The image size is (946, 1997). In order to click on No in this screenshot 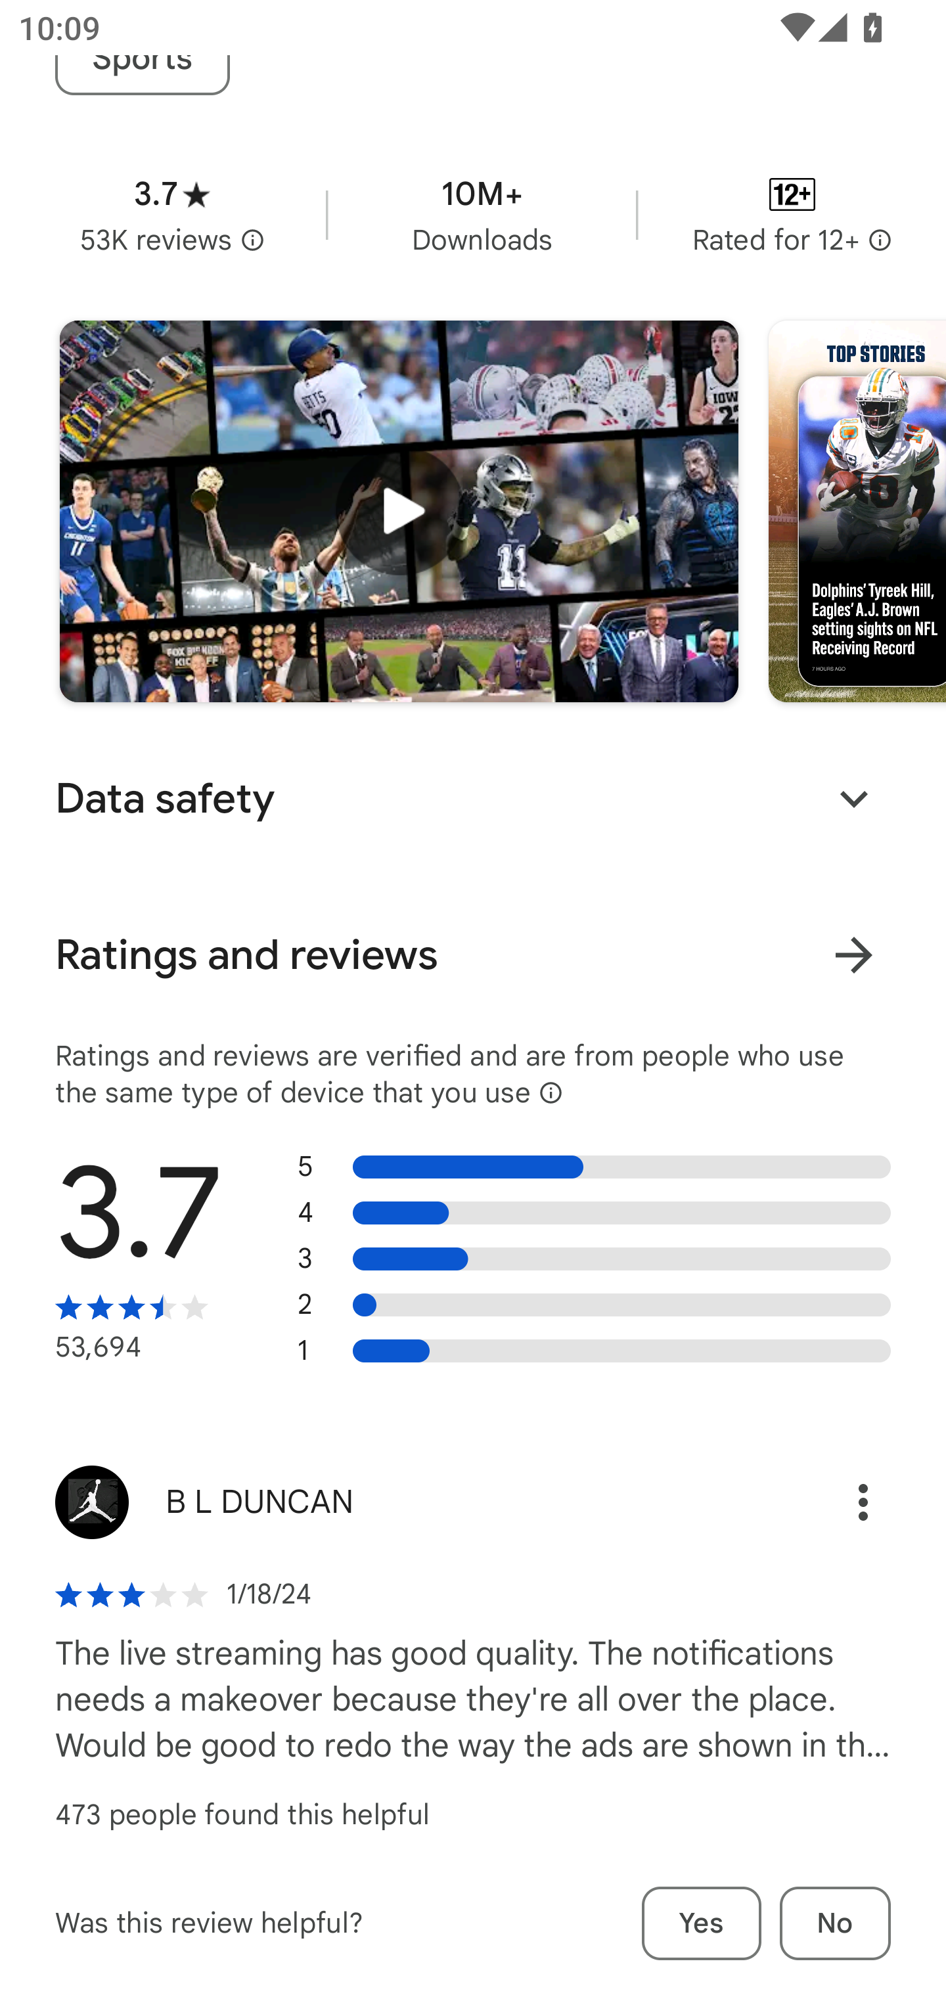, I will do `click(835, 1923)`.